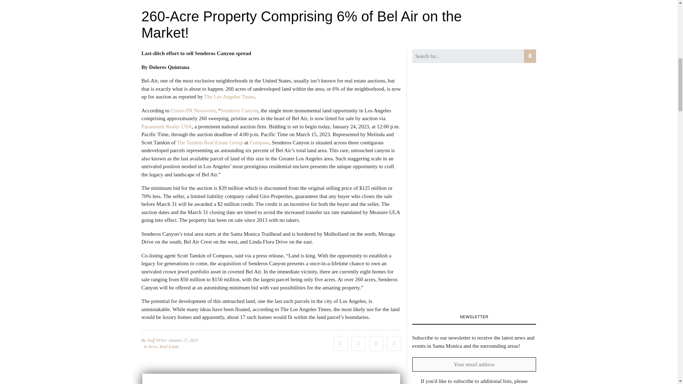  I want to click on Posts by Staff Writer, so click(157, 340).